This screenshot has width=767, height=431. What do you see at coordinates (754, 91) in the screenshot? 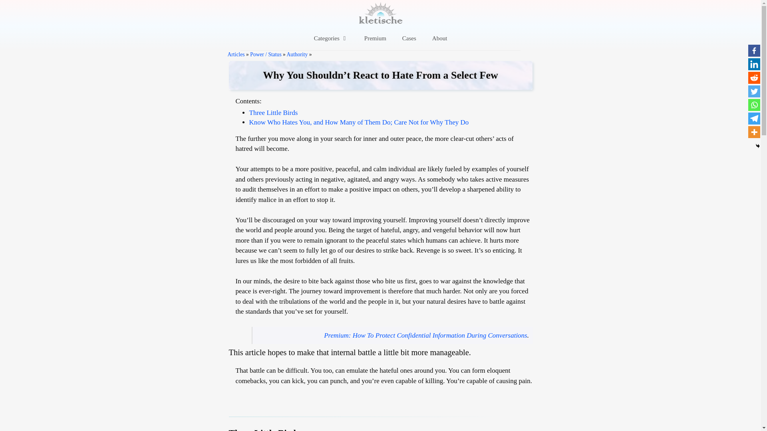
I see `Twitter` at bounding box center [754, 91].